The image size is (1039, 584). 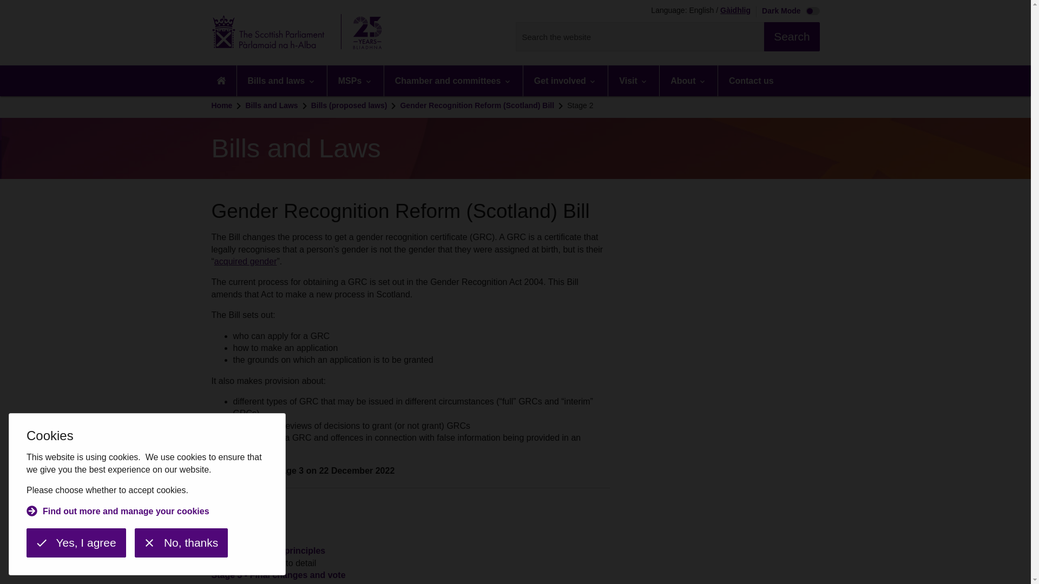 What do you see at coordinates (281, 81) in the screenshot?
I see `Bills and laws` at bounding box center [281, 81].